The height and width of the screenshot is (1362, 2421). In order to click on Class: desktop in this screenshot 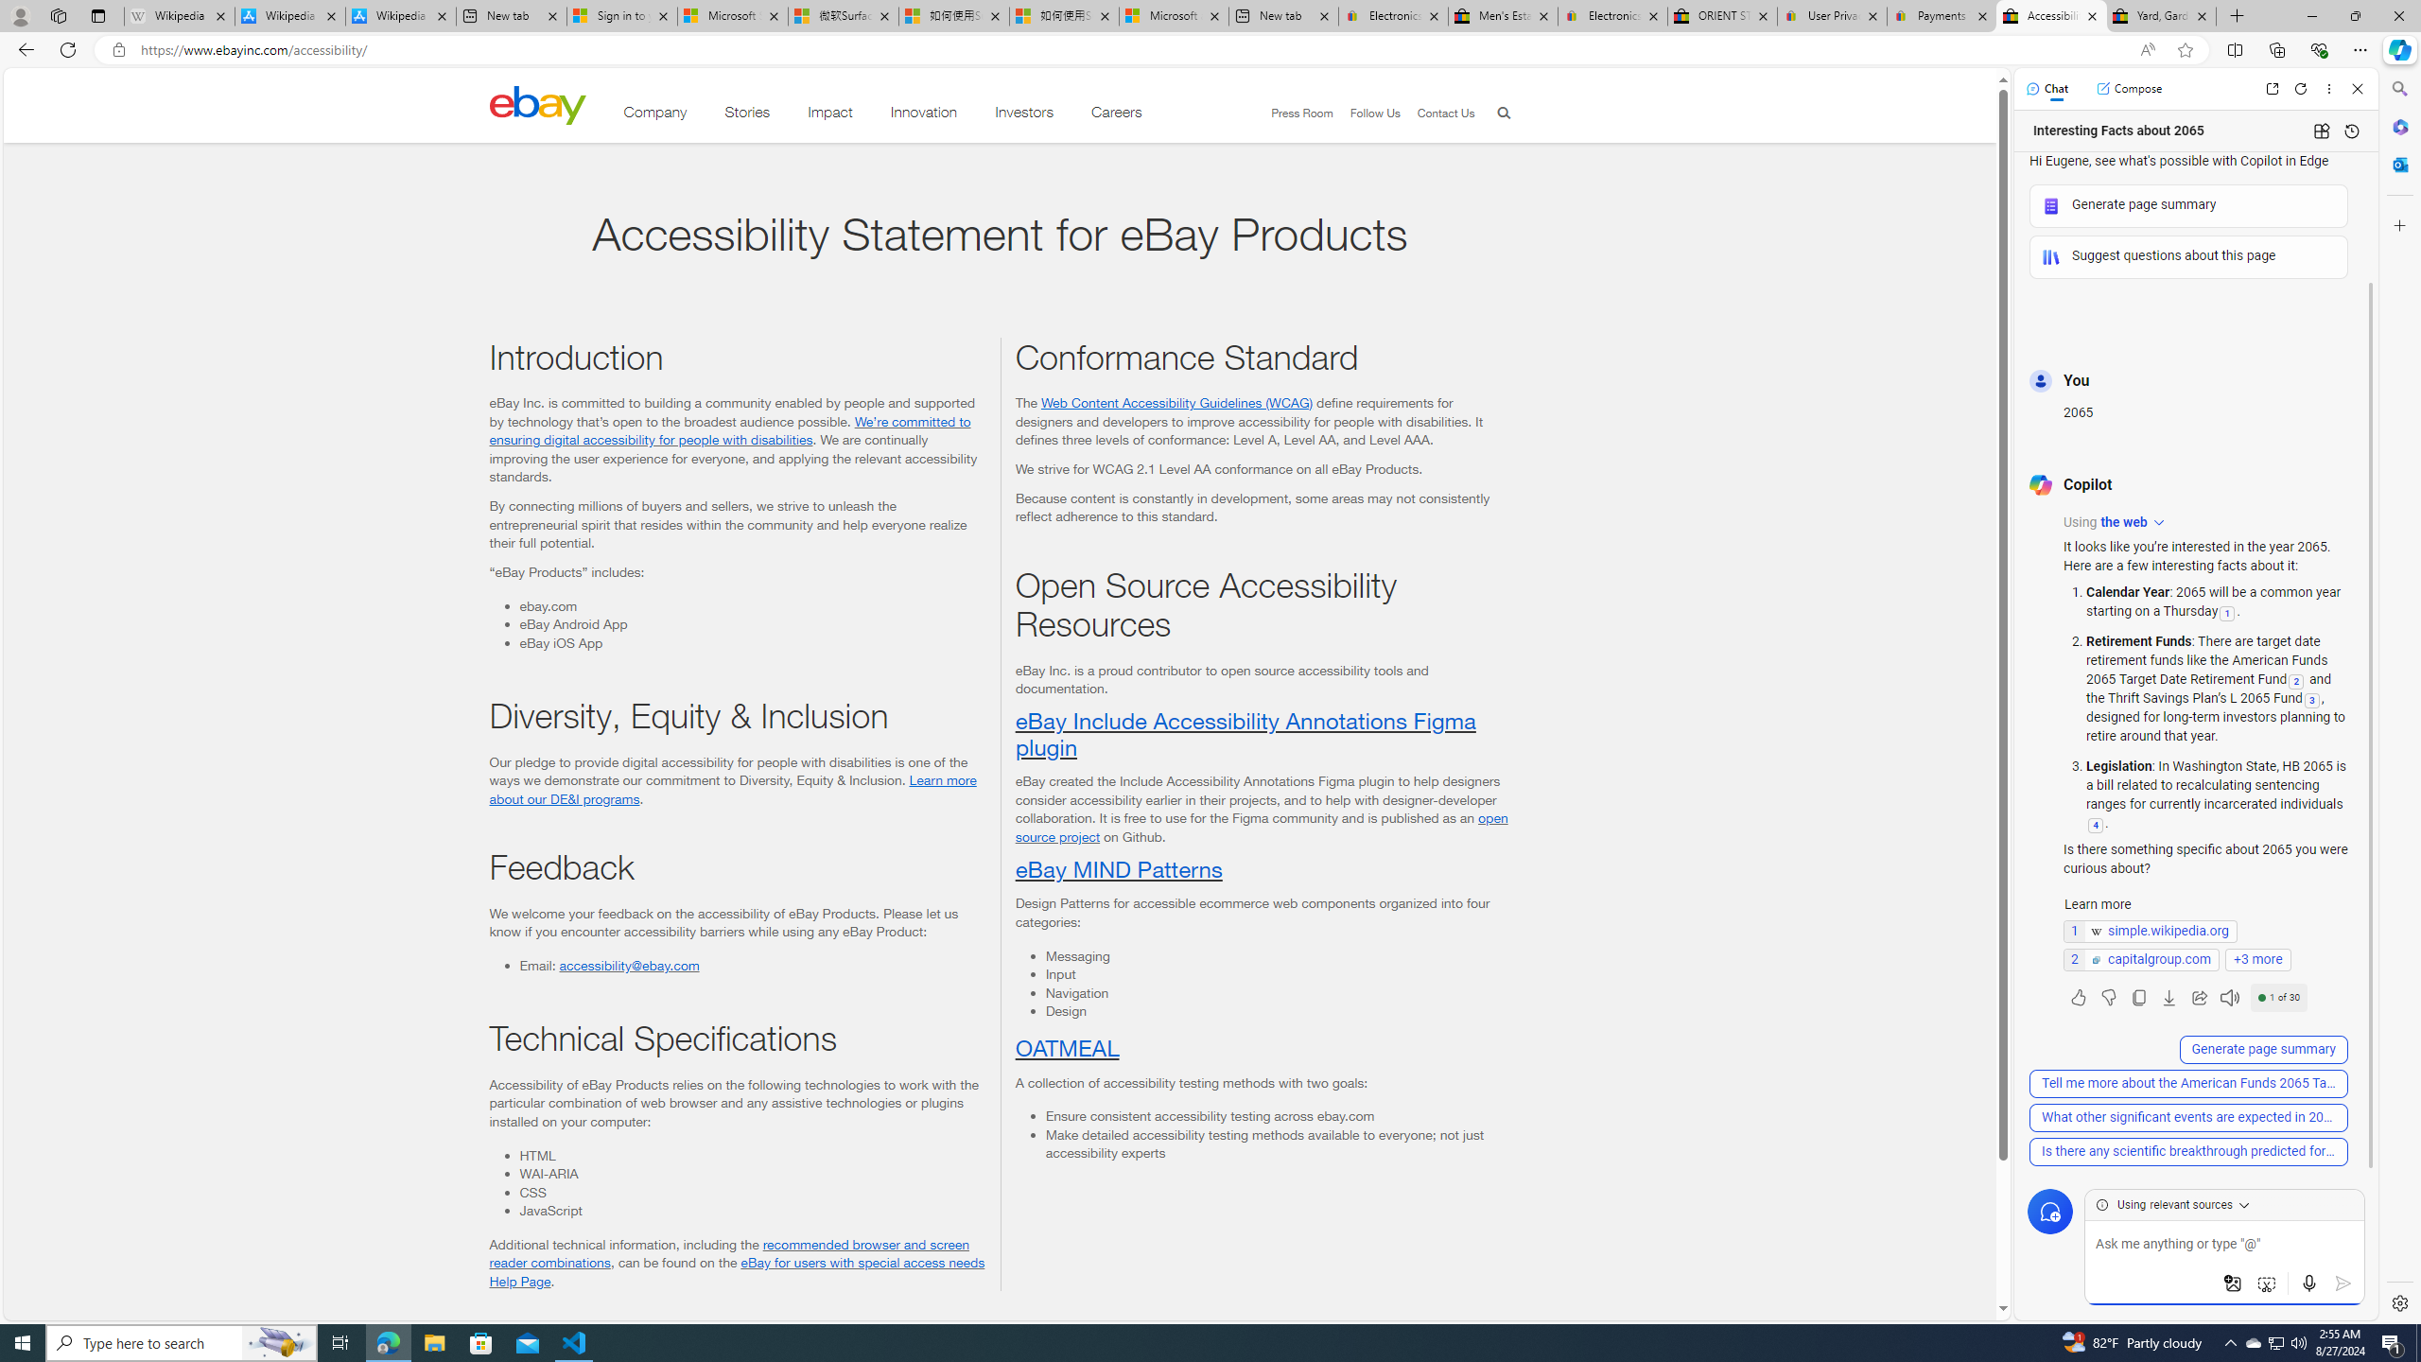, I will do `click(537, 105)`.